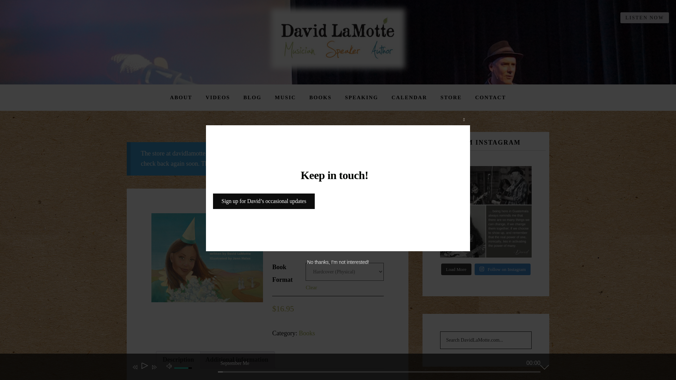 This screenshot has width=676, height=380. I want to click on BOOKS, so click(320, 97).